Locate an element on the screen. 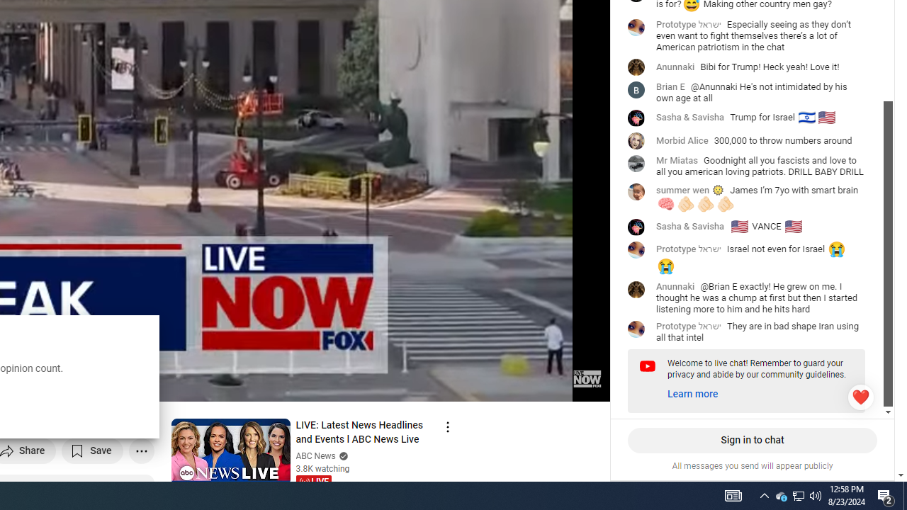 This screenshot has height=510, width=907. Full screen (f) is located at coordinates (584, 385).